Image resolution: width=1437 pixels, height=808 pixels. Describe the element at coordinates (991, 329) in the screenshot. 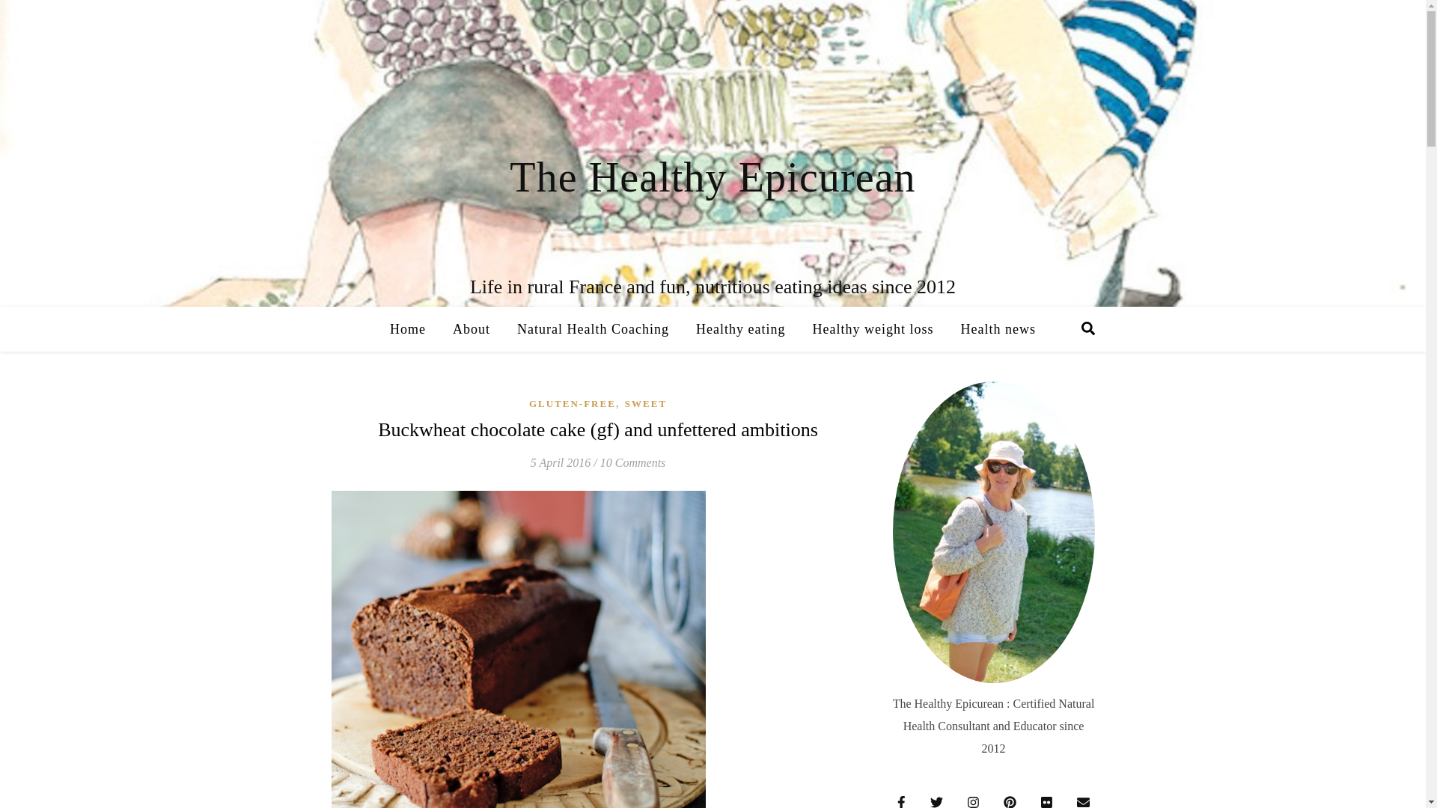

I see `Health news` at that location.